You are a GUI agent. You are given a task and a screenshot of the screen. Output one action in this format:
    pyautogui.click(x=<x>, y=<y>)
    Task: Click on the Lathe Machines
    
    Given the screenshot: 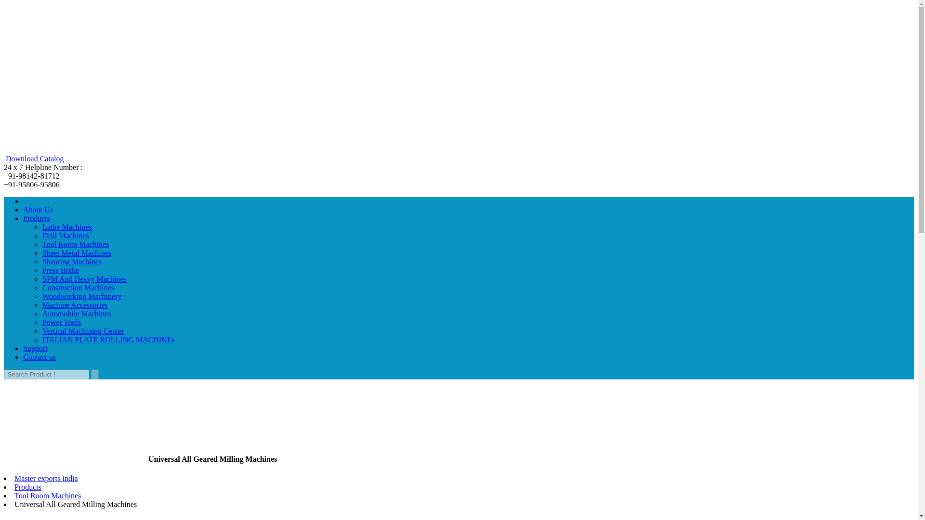 What is the action you would take?
    pyautogui.click(x=67, y=227)
    